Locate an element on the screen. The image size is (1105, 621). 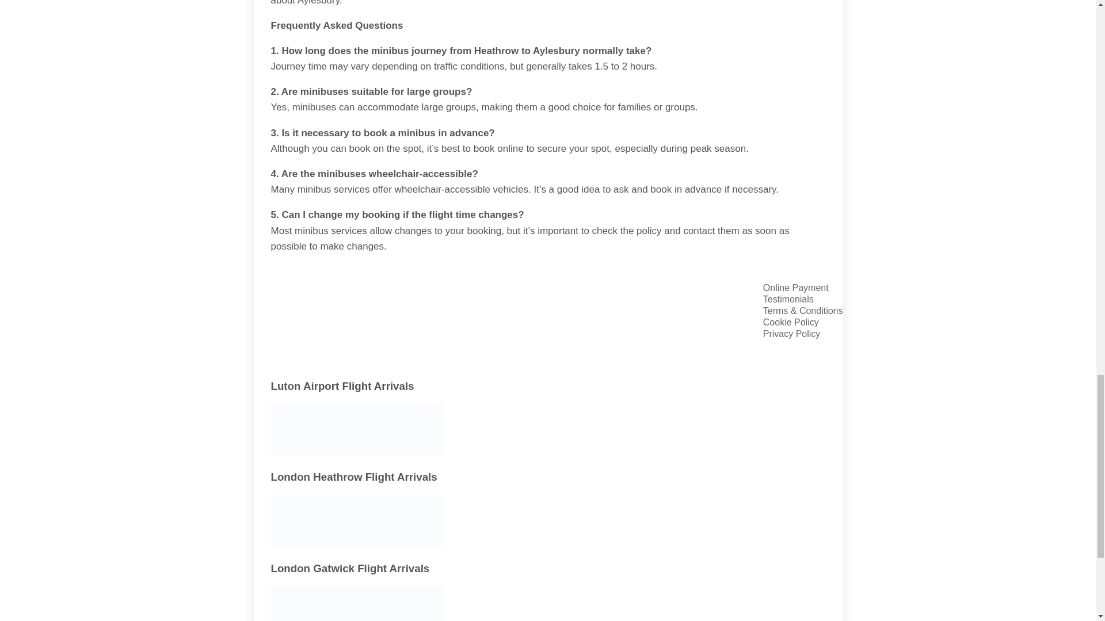
Testimonials is located at coordinates (803, 299).